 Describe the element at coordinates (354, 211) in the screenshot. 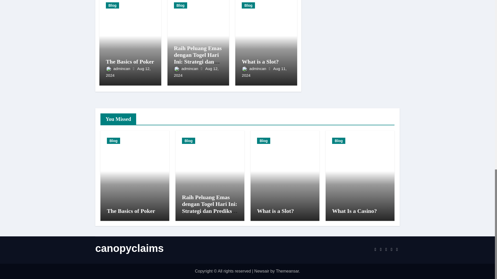

I see `Permalink to: What Is a Casino?` at that location.